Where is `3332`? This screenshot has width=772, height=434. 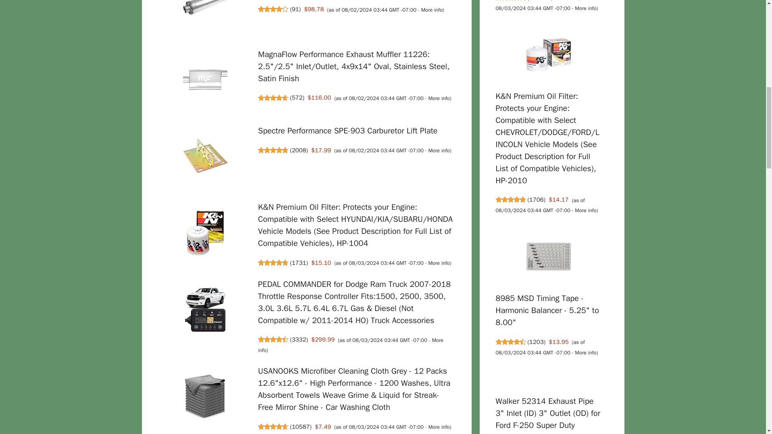
3332 is located at coordinates (299, 339).